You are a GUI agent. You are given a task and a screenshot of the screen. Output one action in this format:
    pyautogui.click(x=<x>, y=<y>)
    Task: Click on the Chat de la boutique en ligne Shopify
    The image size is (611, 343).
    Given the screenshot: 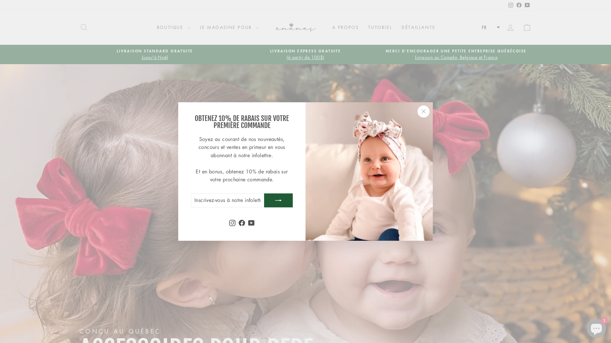 What is the action you would take?
    pyautogui.click(x=596, y=327)
    